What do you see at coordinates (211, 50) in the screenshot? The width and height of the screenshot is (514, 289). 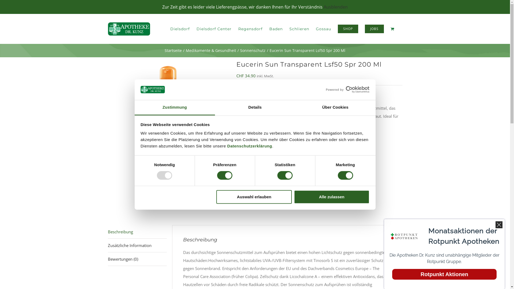 I see `Medikamente & Gesundheit` at bounding box center [211, 50].